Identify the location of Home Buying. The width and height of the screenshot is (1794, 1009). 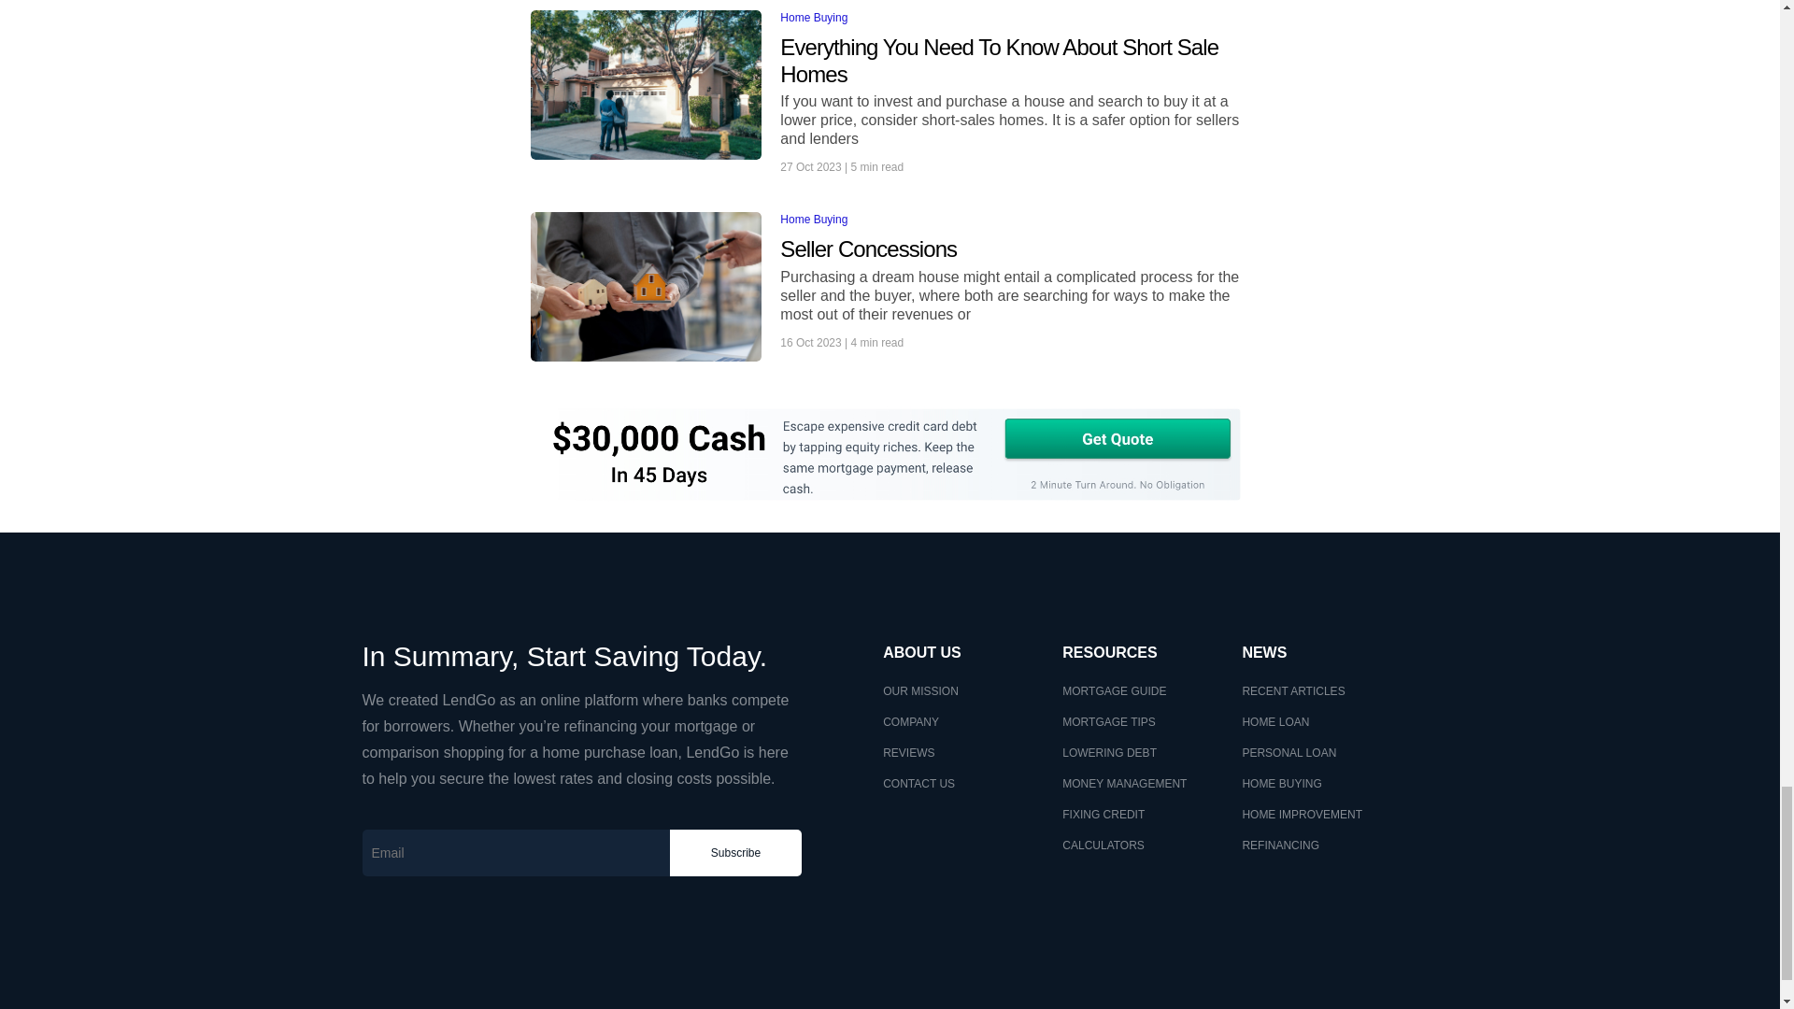
(813, 219).